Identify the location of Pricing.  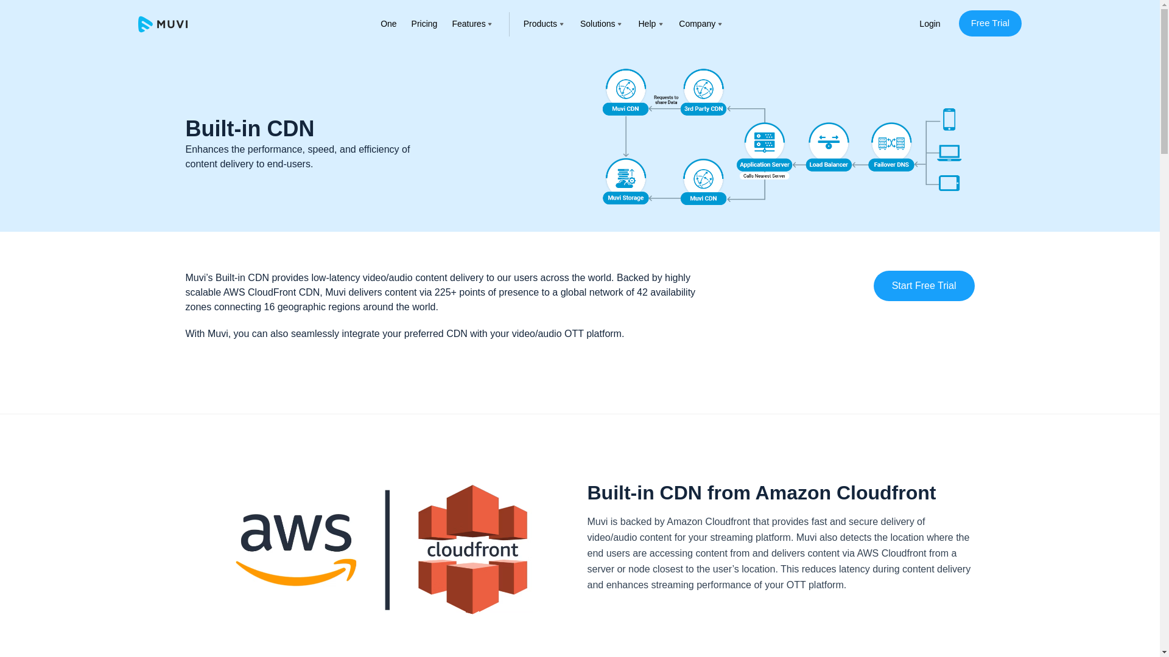
(424, 24).